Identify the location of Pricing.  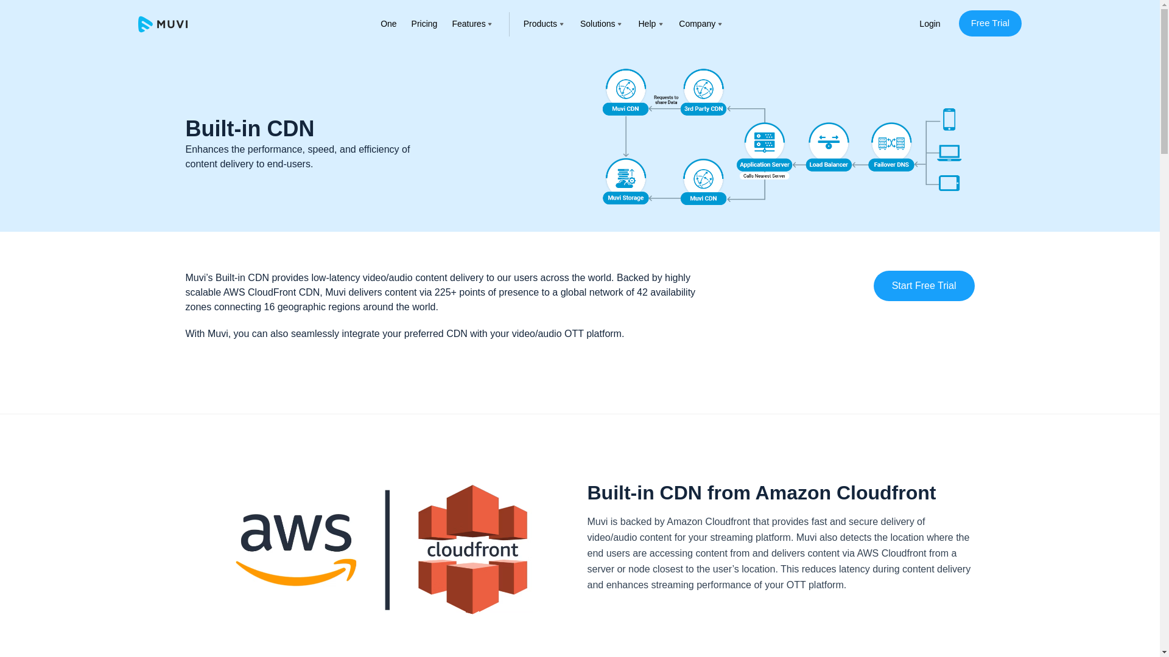
(424, 24).